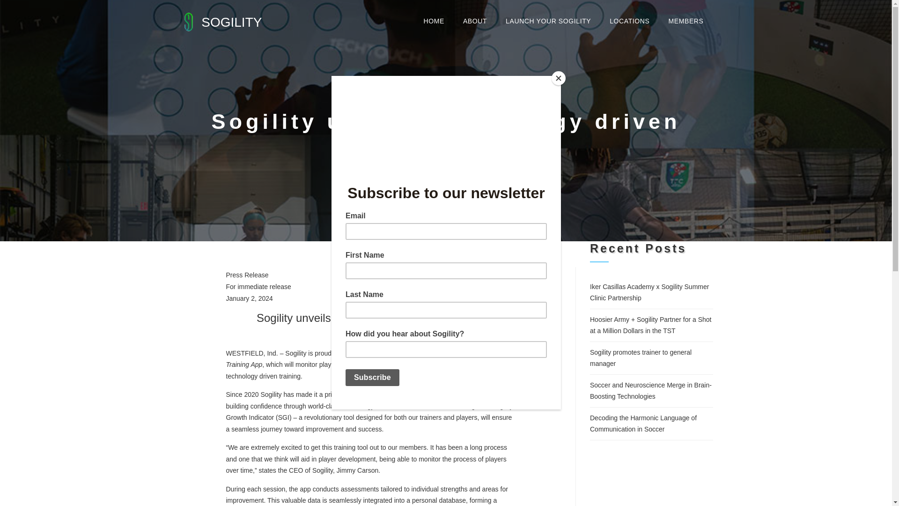  What do you see at coordinates (475, 21) in the screenshot?
I see `ABOUT` at bounding box center [475, 21].